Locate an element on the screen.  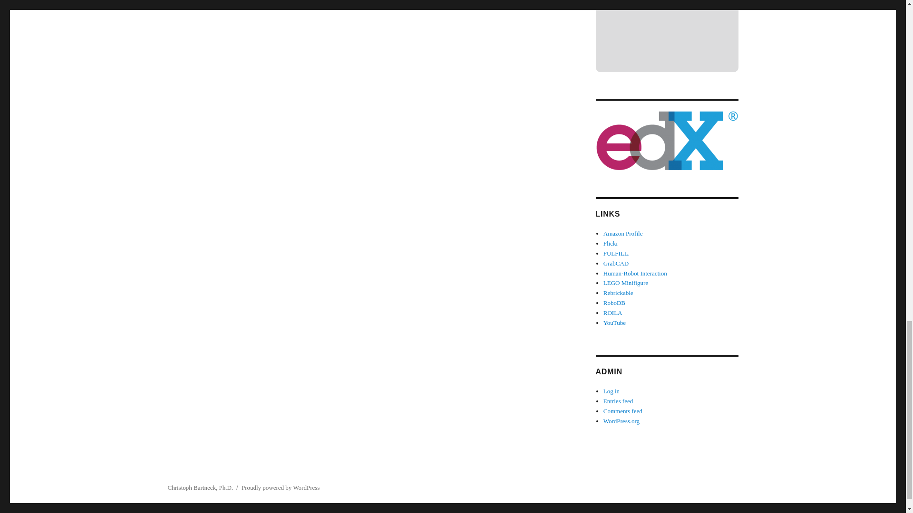
My YouTube Channel is located at coordinates (614, 322).